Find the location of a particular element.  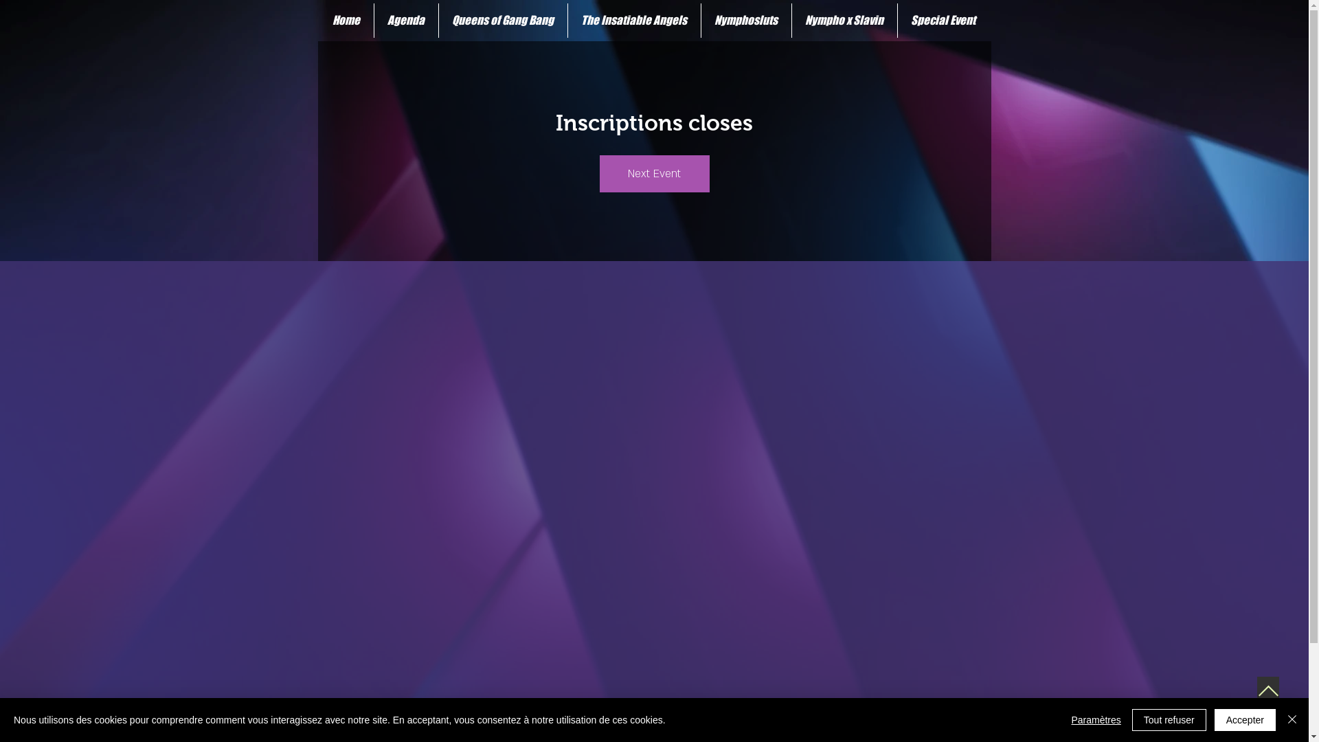

The Insatiable Angels is located at coordinates (634, 21).